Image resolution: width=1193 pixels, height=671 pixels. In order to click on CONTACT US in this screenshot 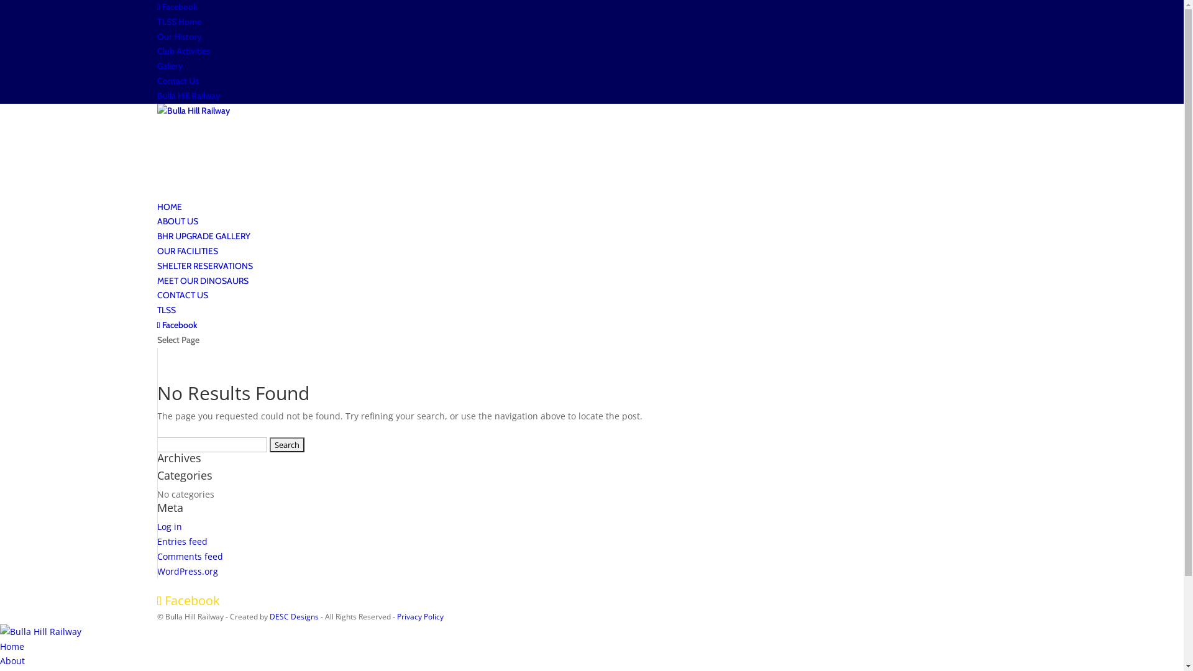, I will do `click(182, 304)`.